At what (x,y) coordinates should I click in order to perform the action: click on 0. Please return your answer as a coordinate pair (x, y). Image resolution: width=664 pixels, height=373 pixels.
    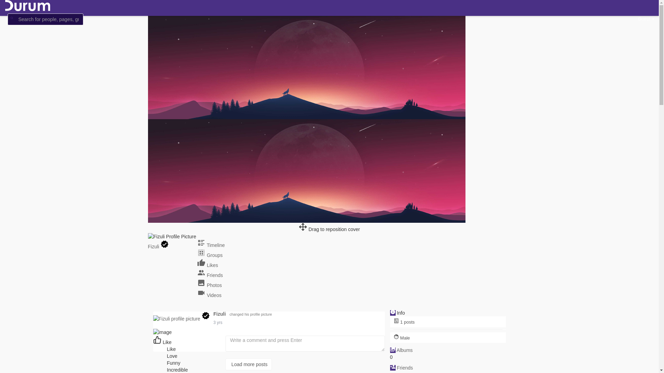
    Looking at the image, I should click on (196, 349).